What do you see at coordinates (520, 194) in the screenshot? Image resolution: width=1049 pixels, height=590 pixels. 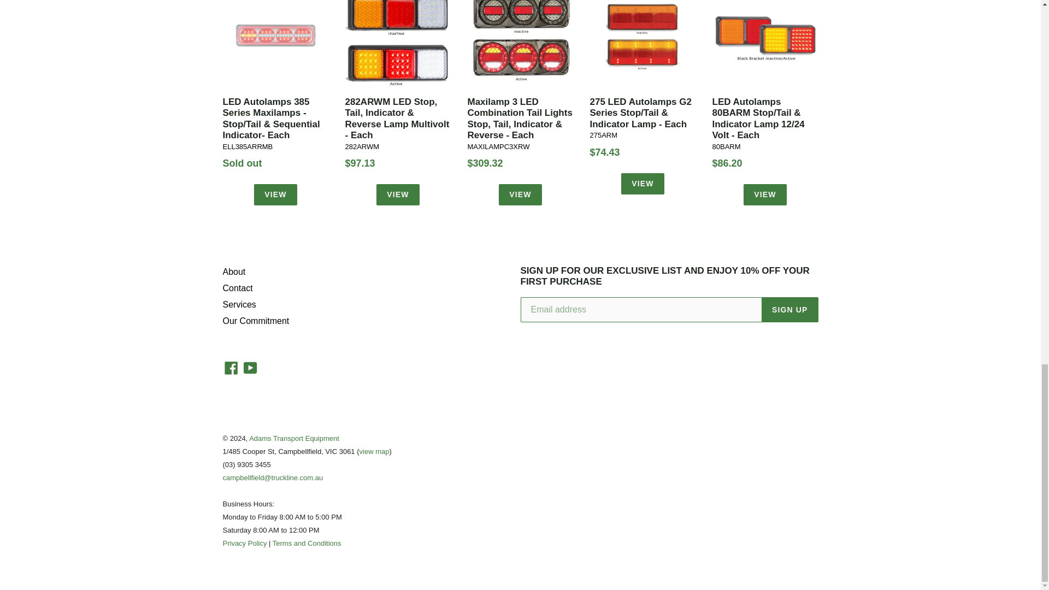 I see `View` at bounding box center [520, 194].